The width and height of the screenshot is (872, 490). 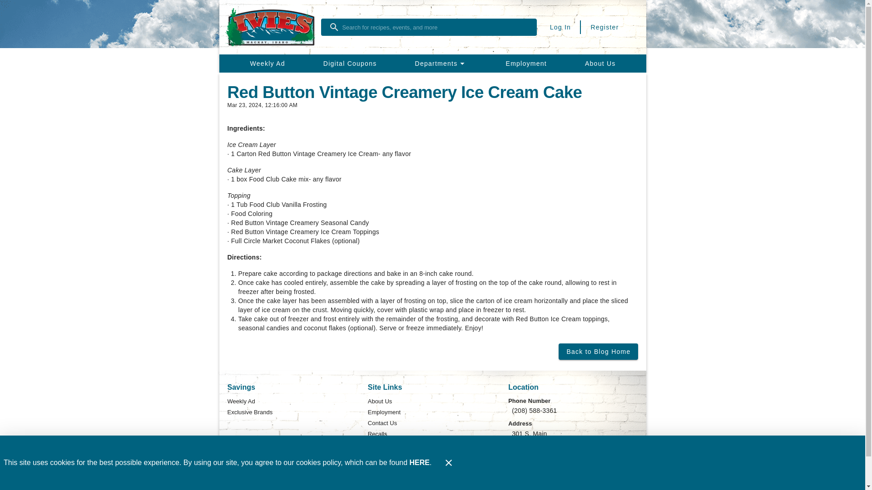 What do you see at coordinates (267, 63) in the screenshot?
I see `Weekly Ad` at bounding box center [267, 63].